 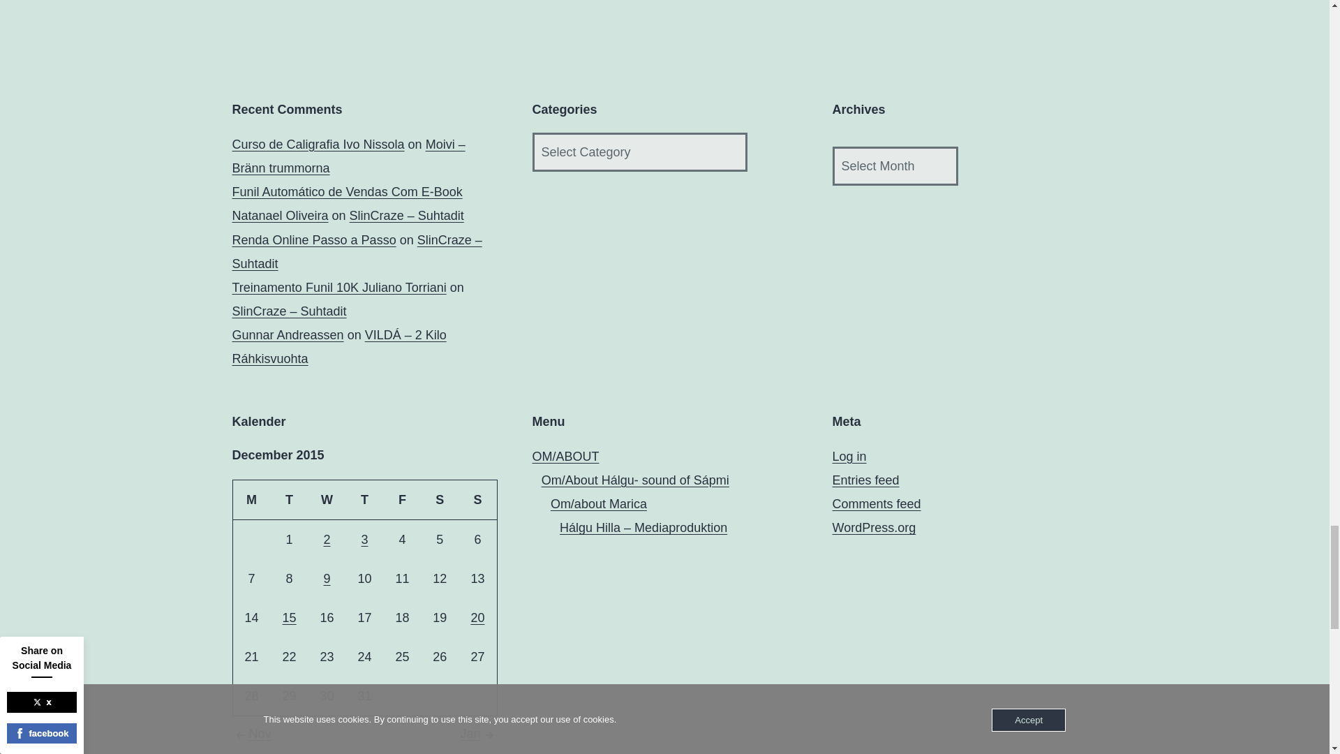 I want to click on Saturday, so click(x=439, y=500).